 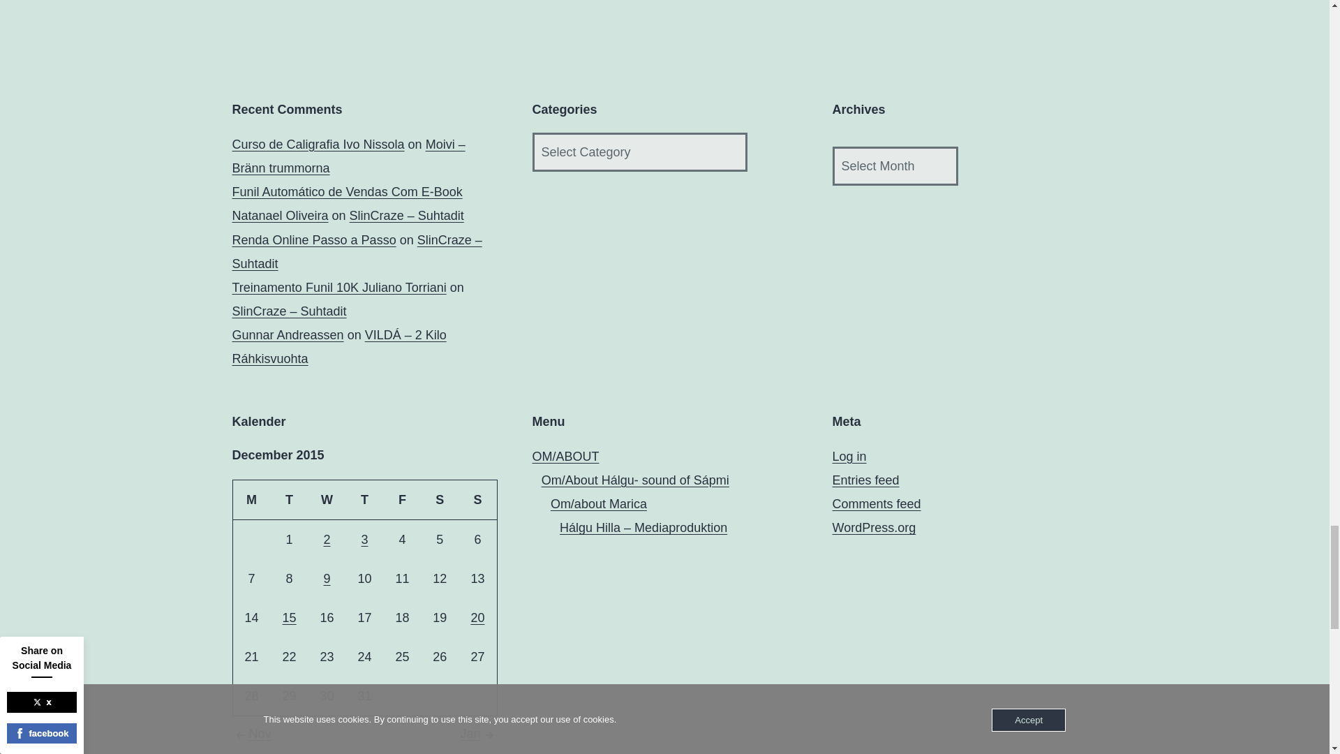 I want to click on Saturday, so click(x=439, y=500).